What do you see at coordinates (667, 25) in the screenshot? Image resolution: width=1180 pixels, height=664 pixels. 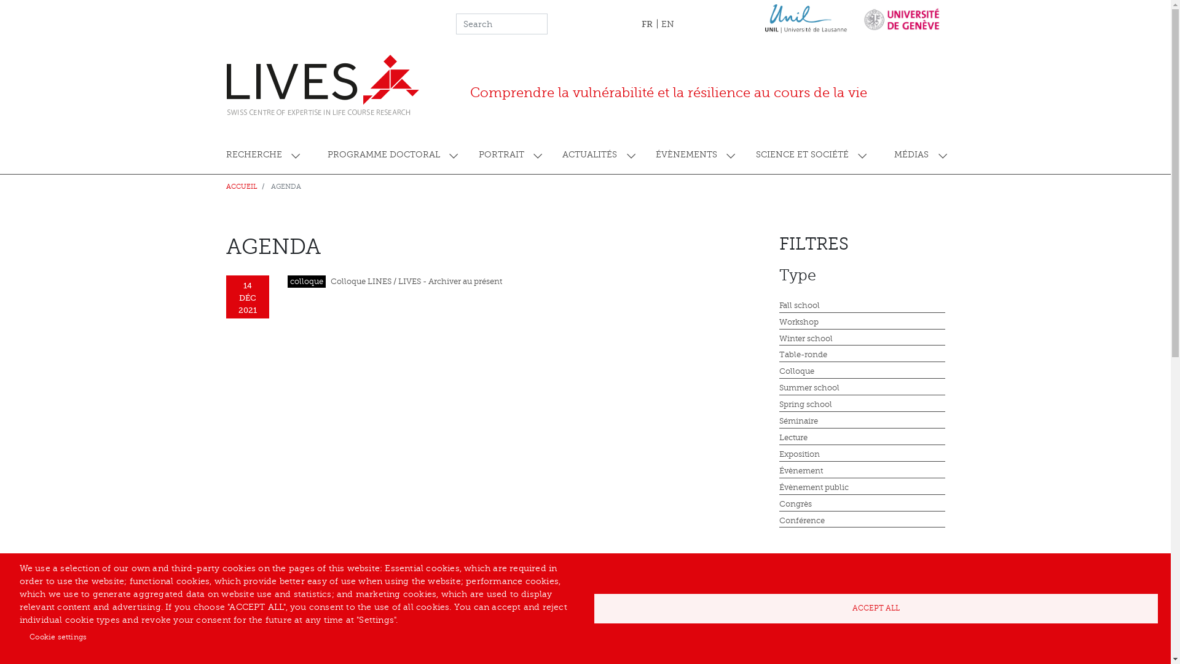 I see `EN` at bounding box center [667, 25].